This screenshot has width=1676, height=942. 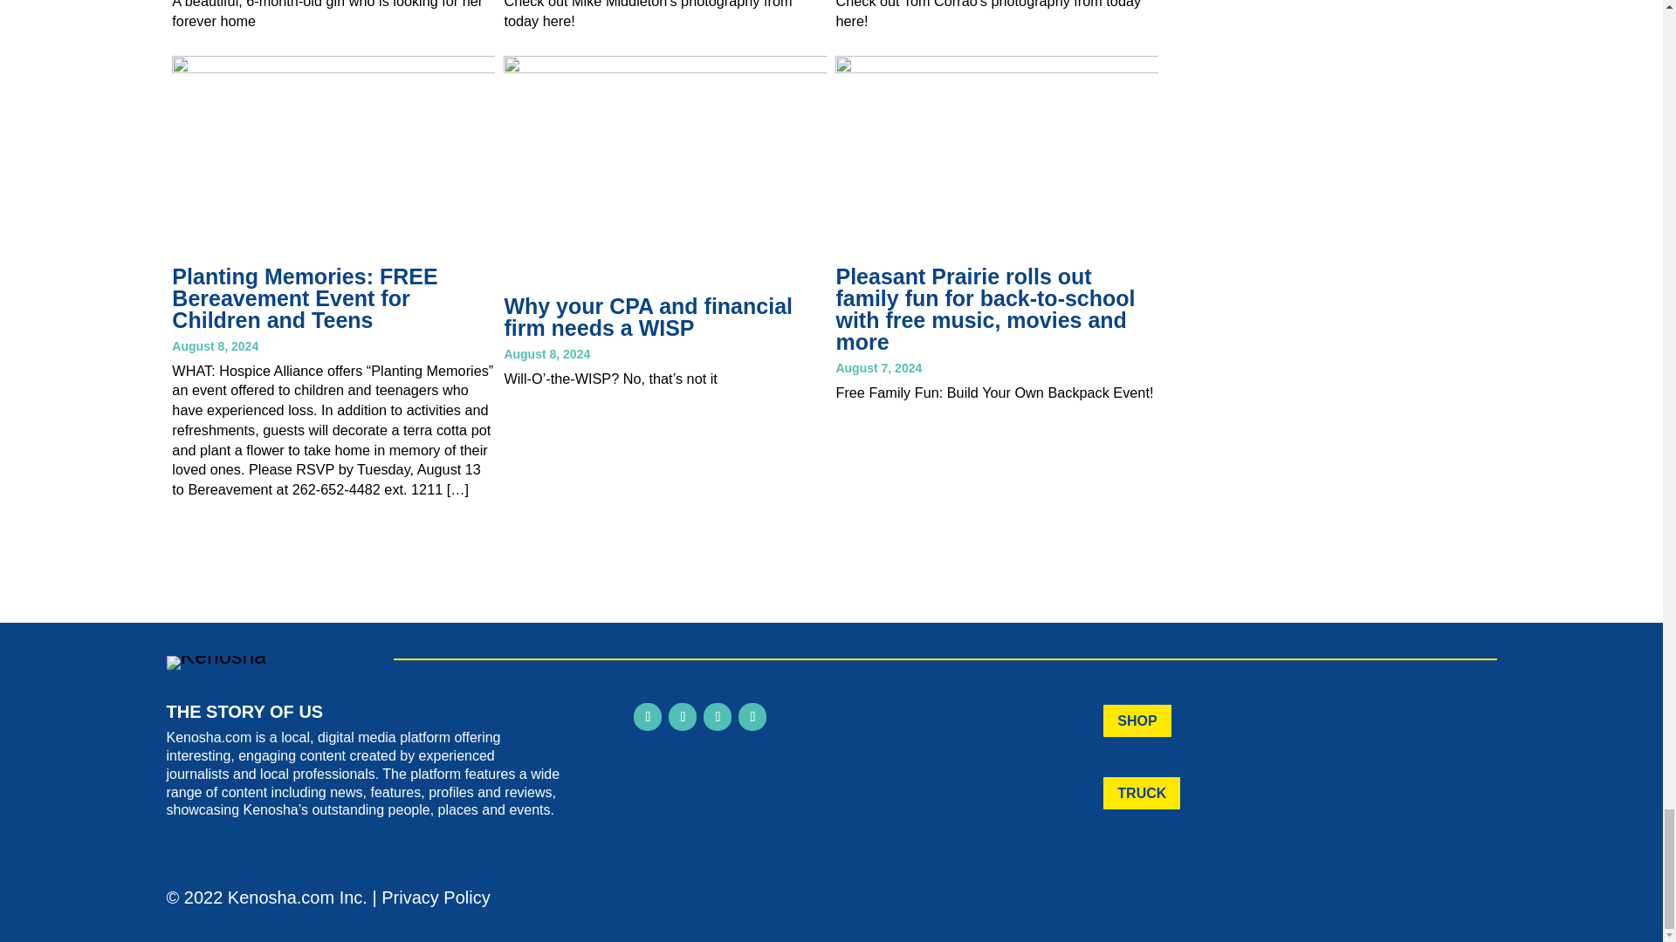 I want to click on Follow on Facebook, so click(x=648, y=717).